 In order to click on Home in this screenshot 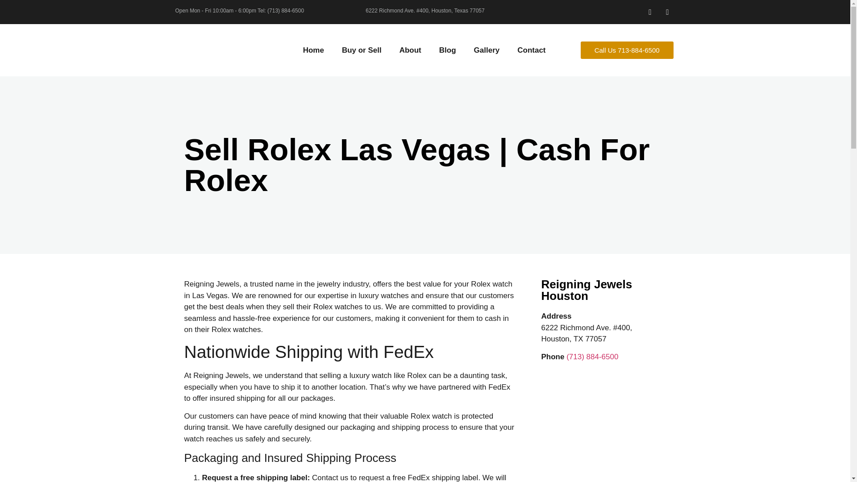, I will do `click(313, 50)`.